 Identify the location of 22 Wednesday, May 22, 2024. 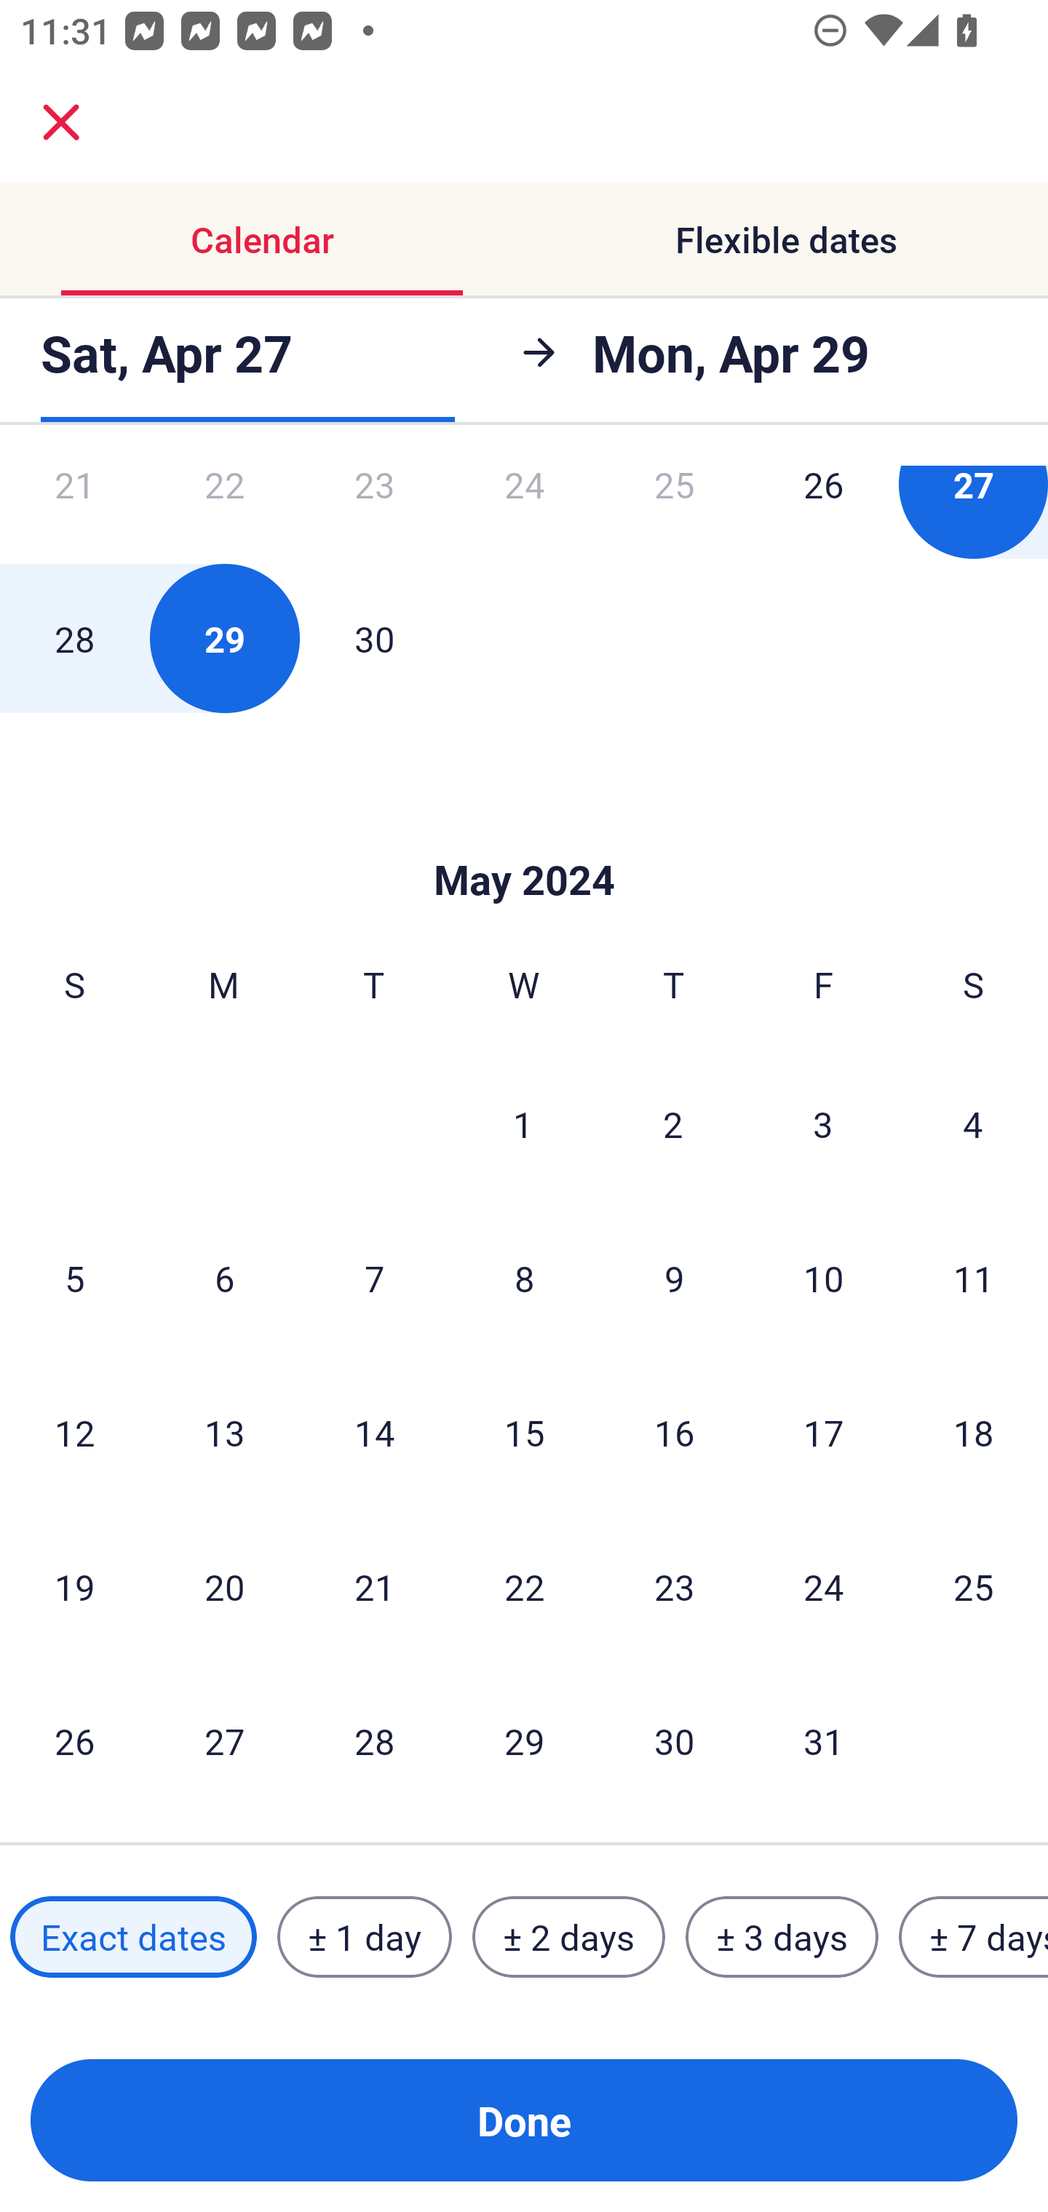
(524, 1587).